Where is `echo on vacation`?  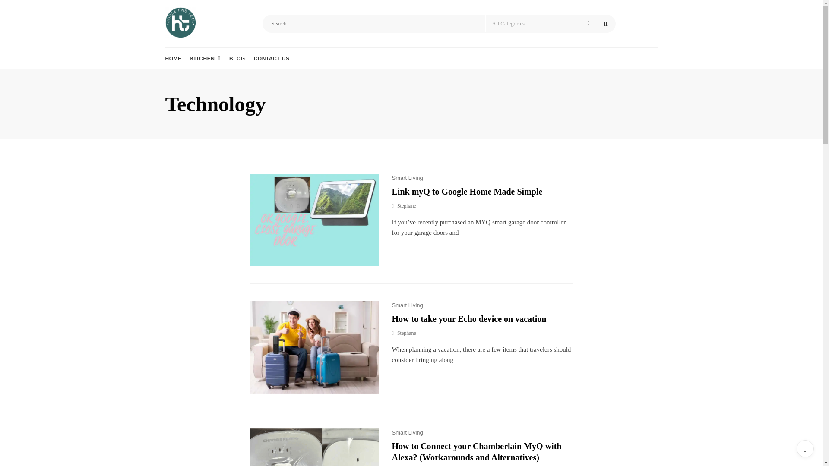
echo on vacation is located at coordinates (314, 347).